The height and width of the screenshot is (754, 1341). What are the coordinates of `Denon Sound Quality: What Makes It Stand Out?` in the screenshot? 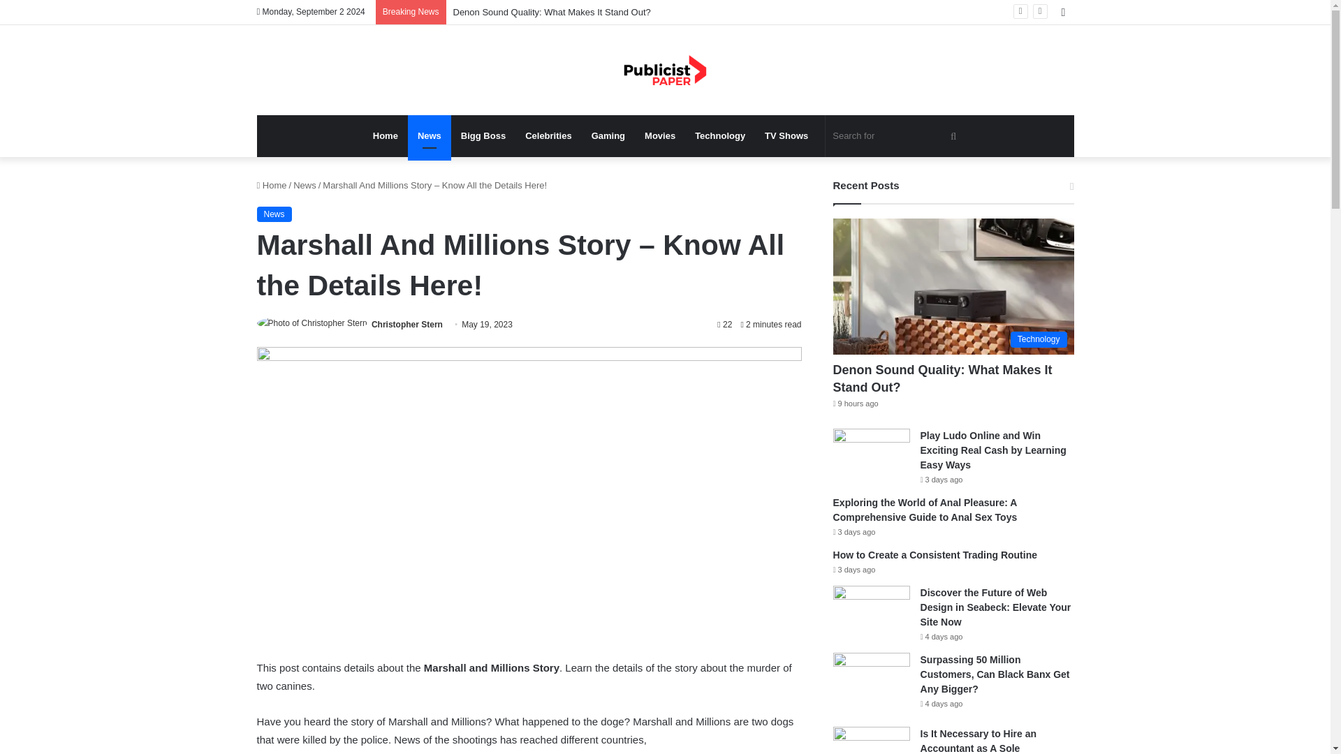 It's located at (552, 11).